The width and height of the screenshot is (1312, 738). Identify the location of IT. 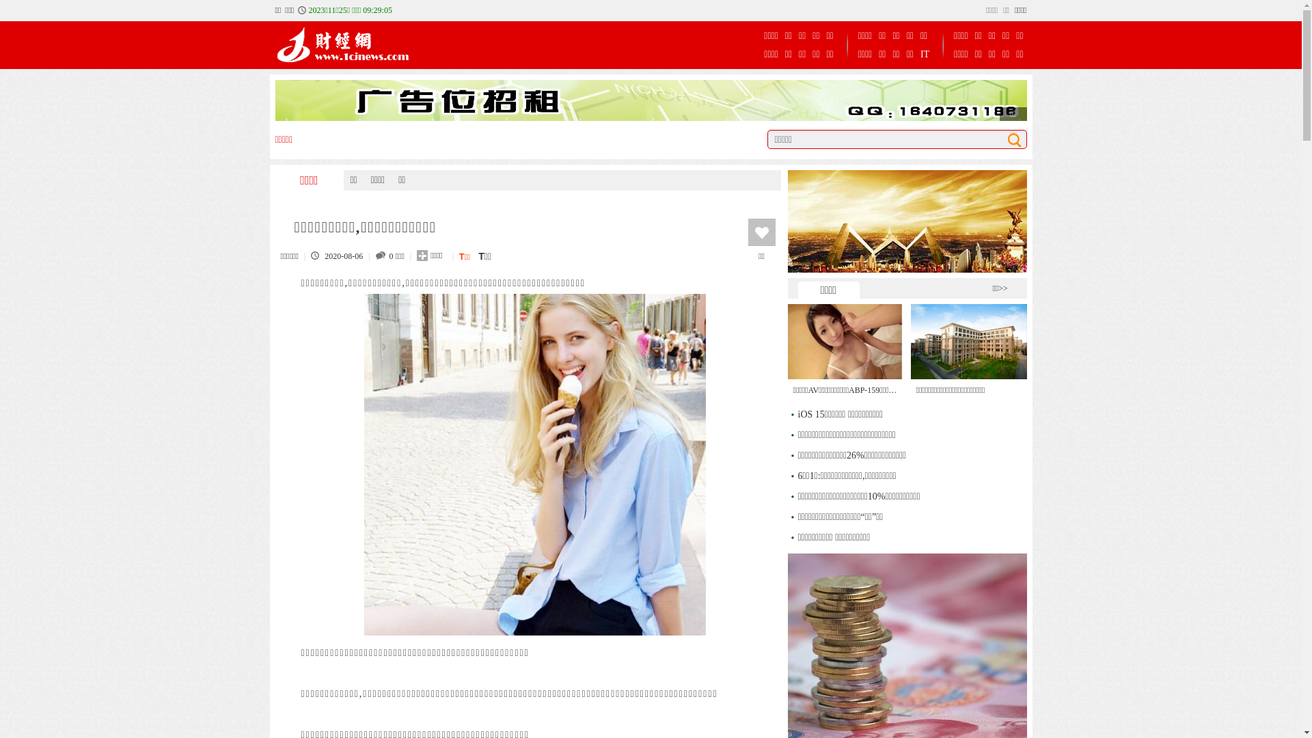
(925, 55).